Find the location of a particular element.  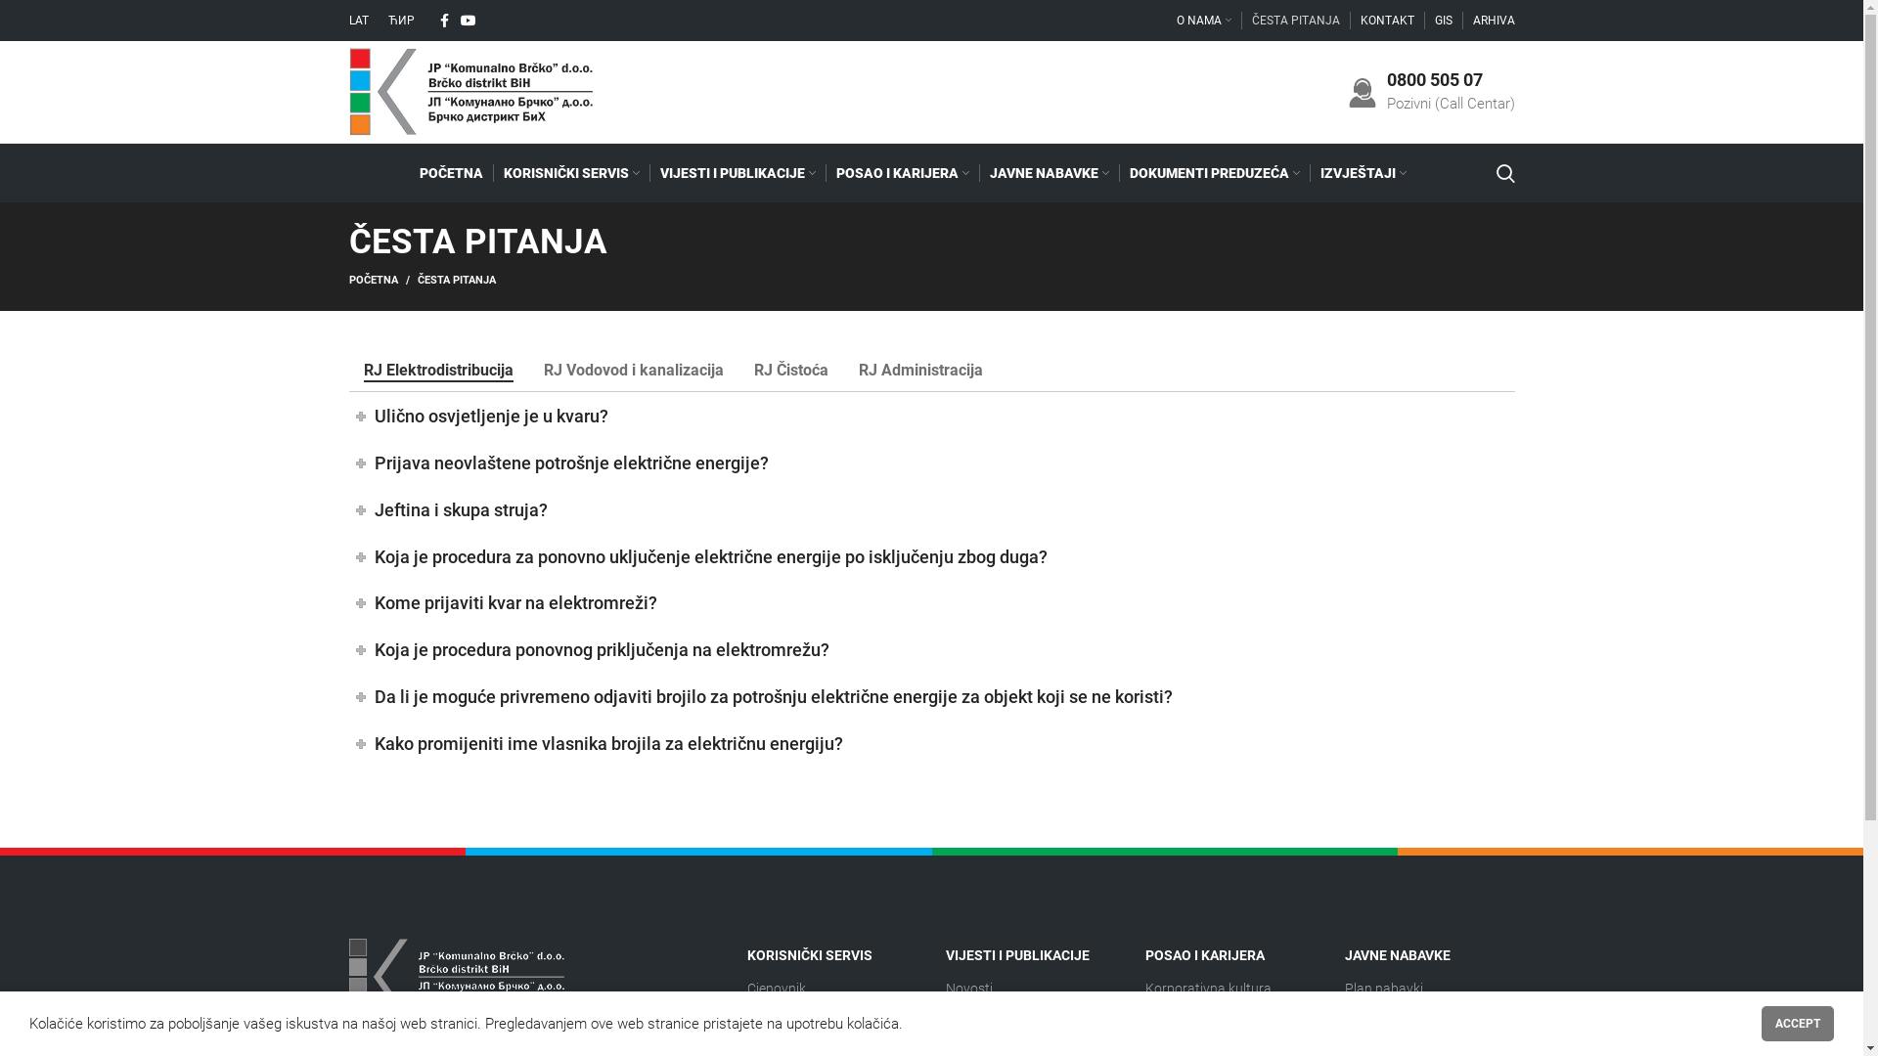

KONTAKT is located at coordinates (1387, 21).